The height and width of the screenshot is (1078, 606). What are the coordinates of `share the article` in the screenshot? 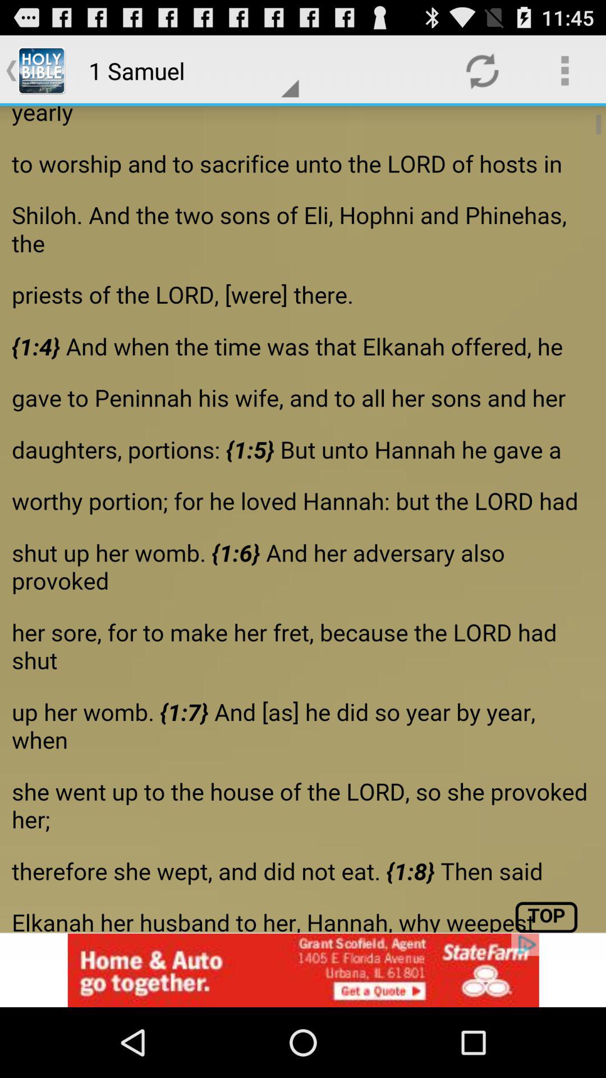 It's located at (303, 519).